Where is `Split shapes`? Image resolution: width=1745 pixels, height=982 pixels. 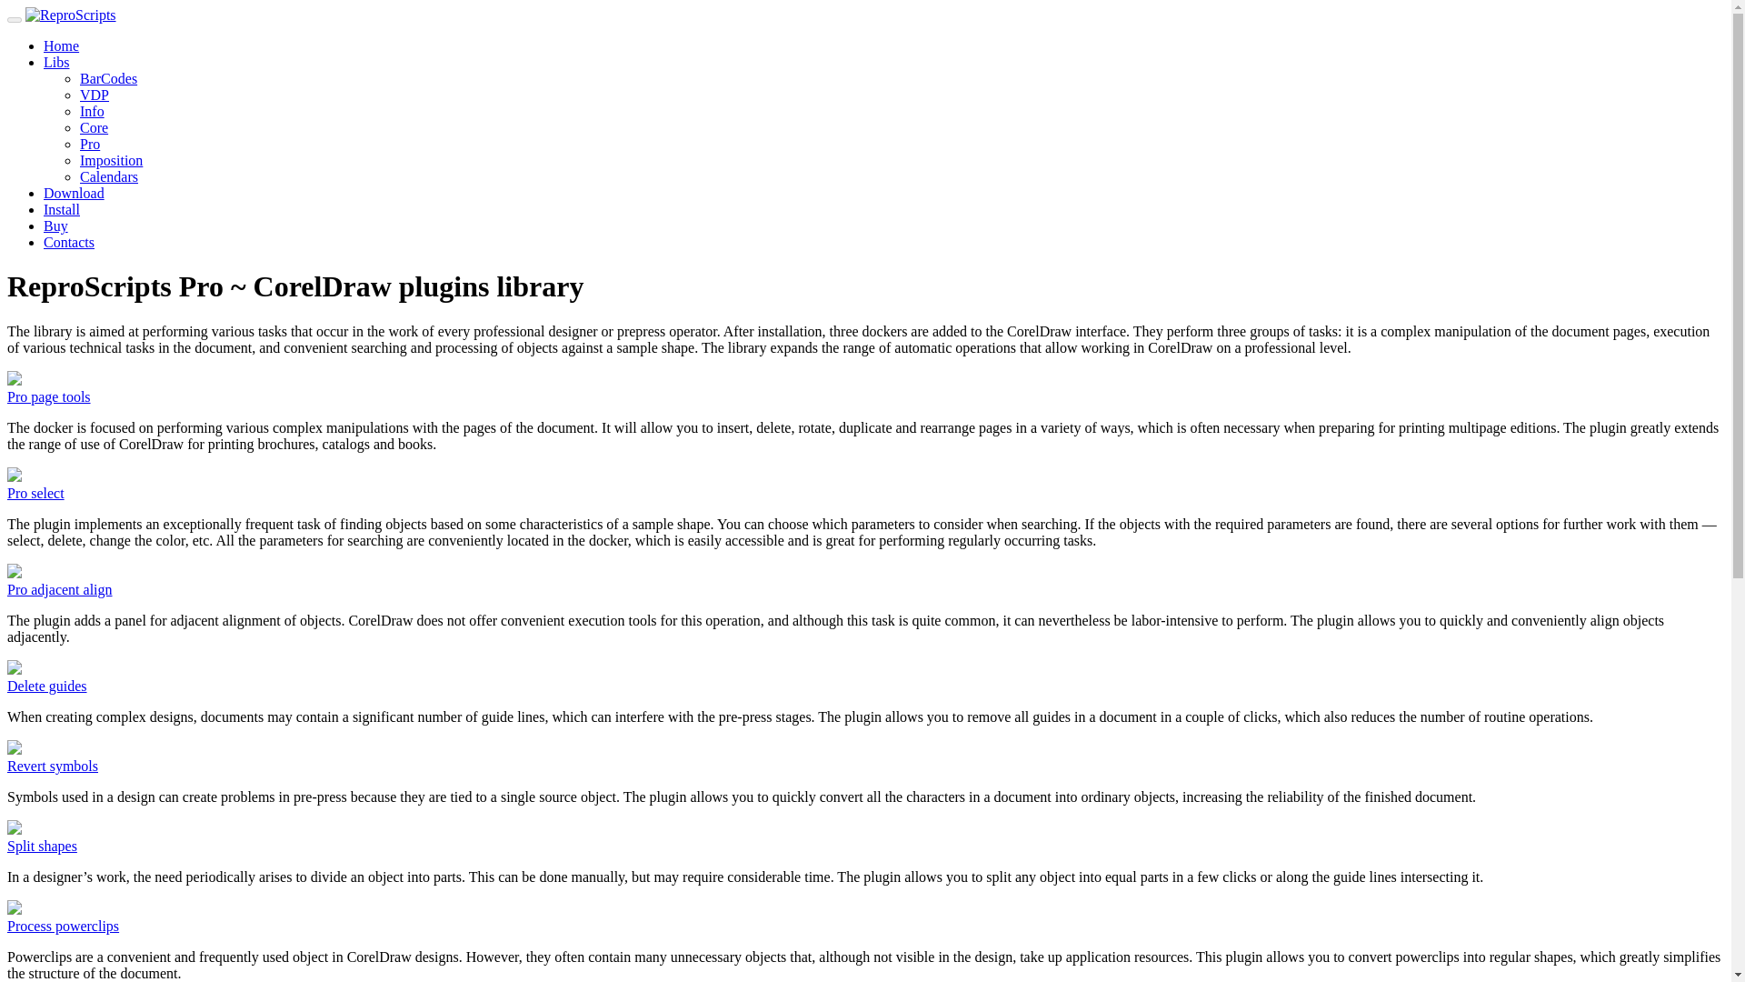
Split shapes is located at coordinates (42, 846).